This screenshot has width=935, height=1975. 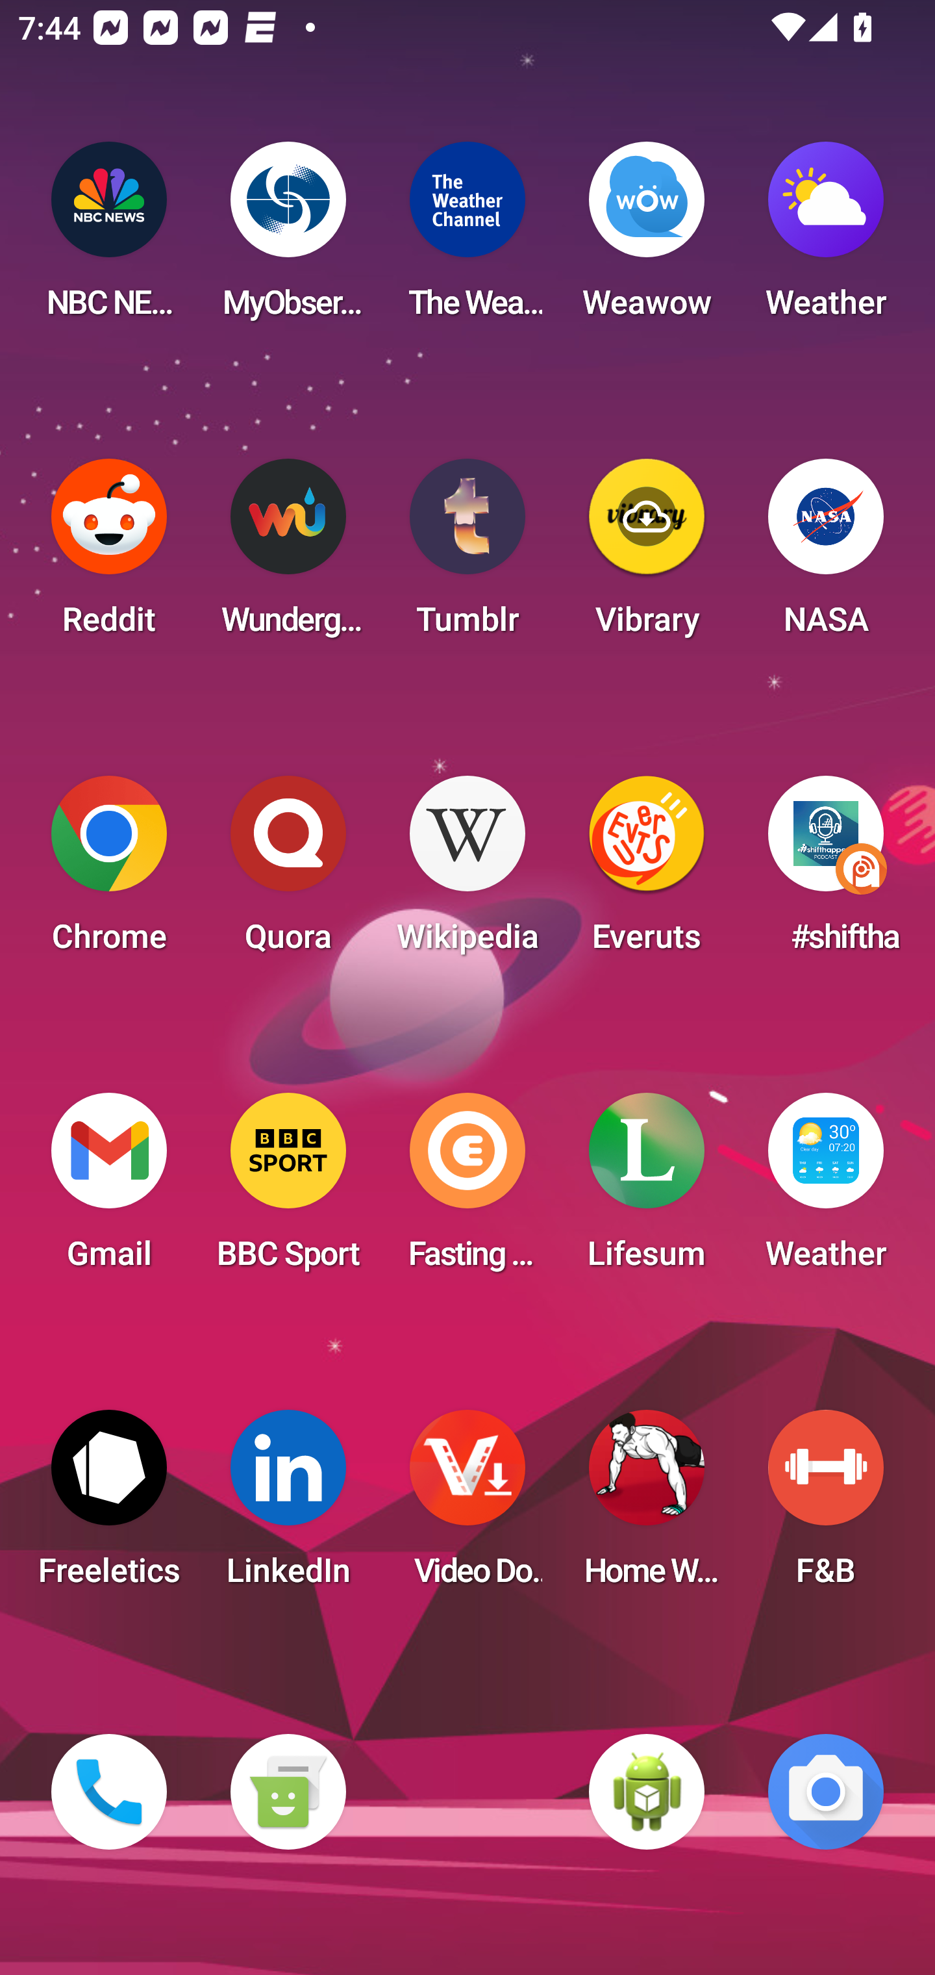 What do you see at coordinates (647, 238) in the screenshot?
I see `Weawow` at bounding box center [647, 238].